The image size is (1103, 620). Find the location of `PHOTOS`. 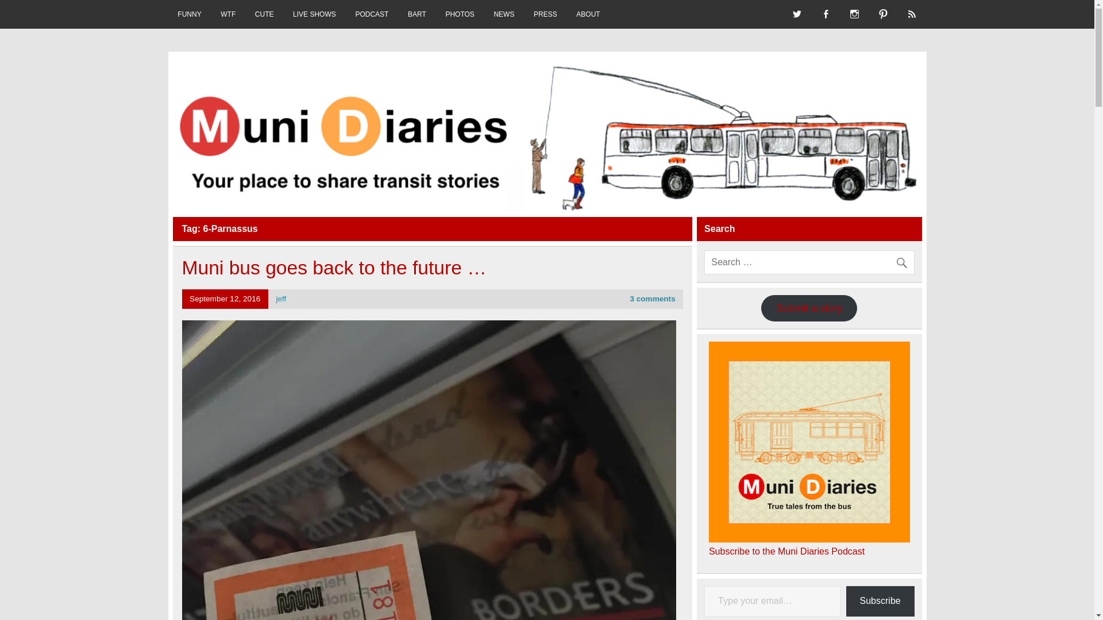

PHOTOS is located at coordinates (460, 14).